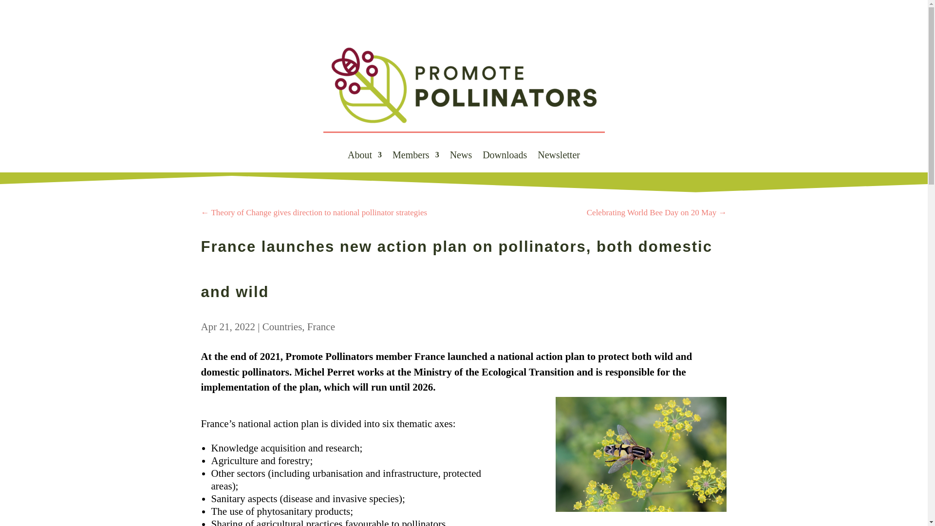 The width and height of the screenshot is (935, 526). I want to click on Countries, so click(282, 326).